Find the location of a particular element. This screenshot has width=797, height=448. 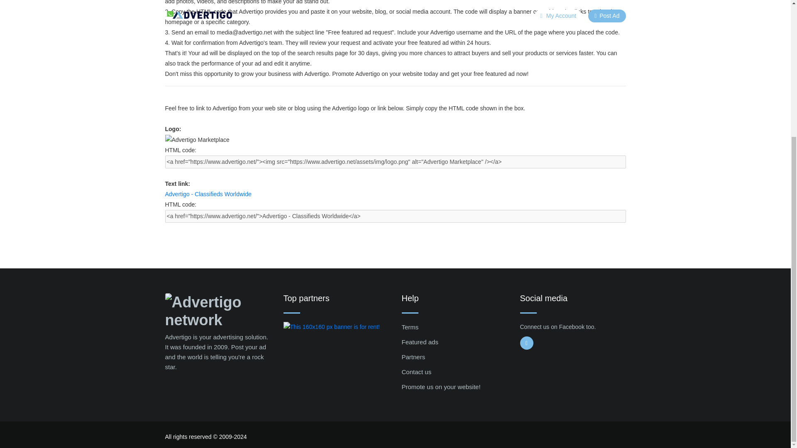

Partners is located at coordinates (413, 357).